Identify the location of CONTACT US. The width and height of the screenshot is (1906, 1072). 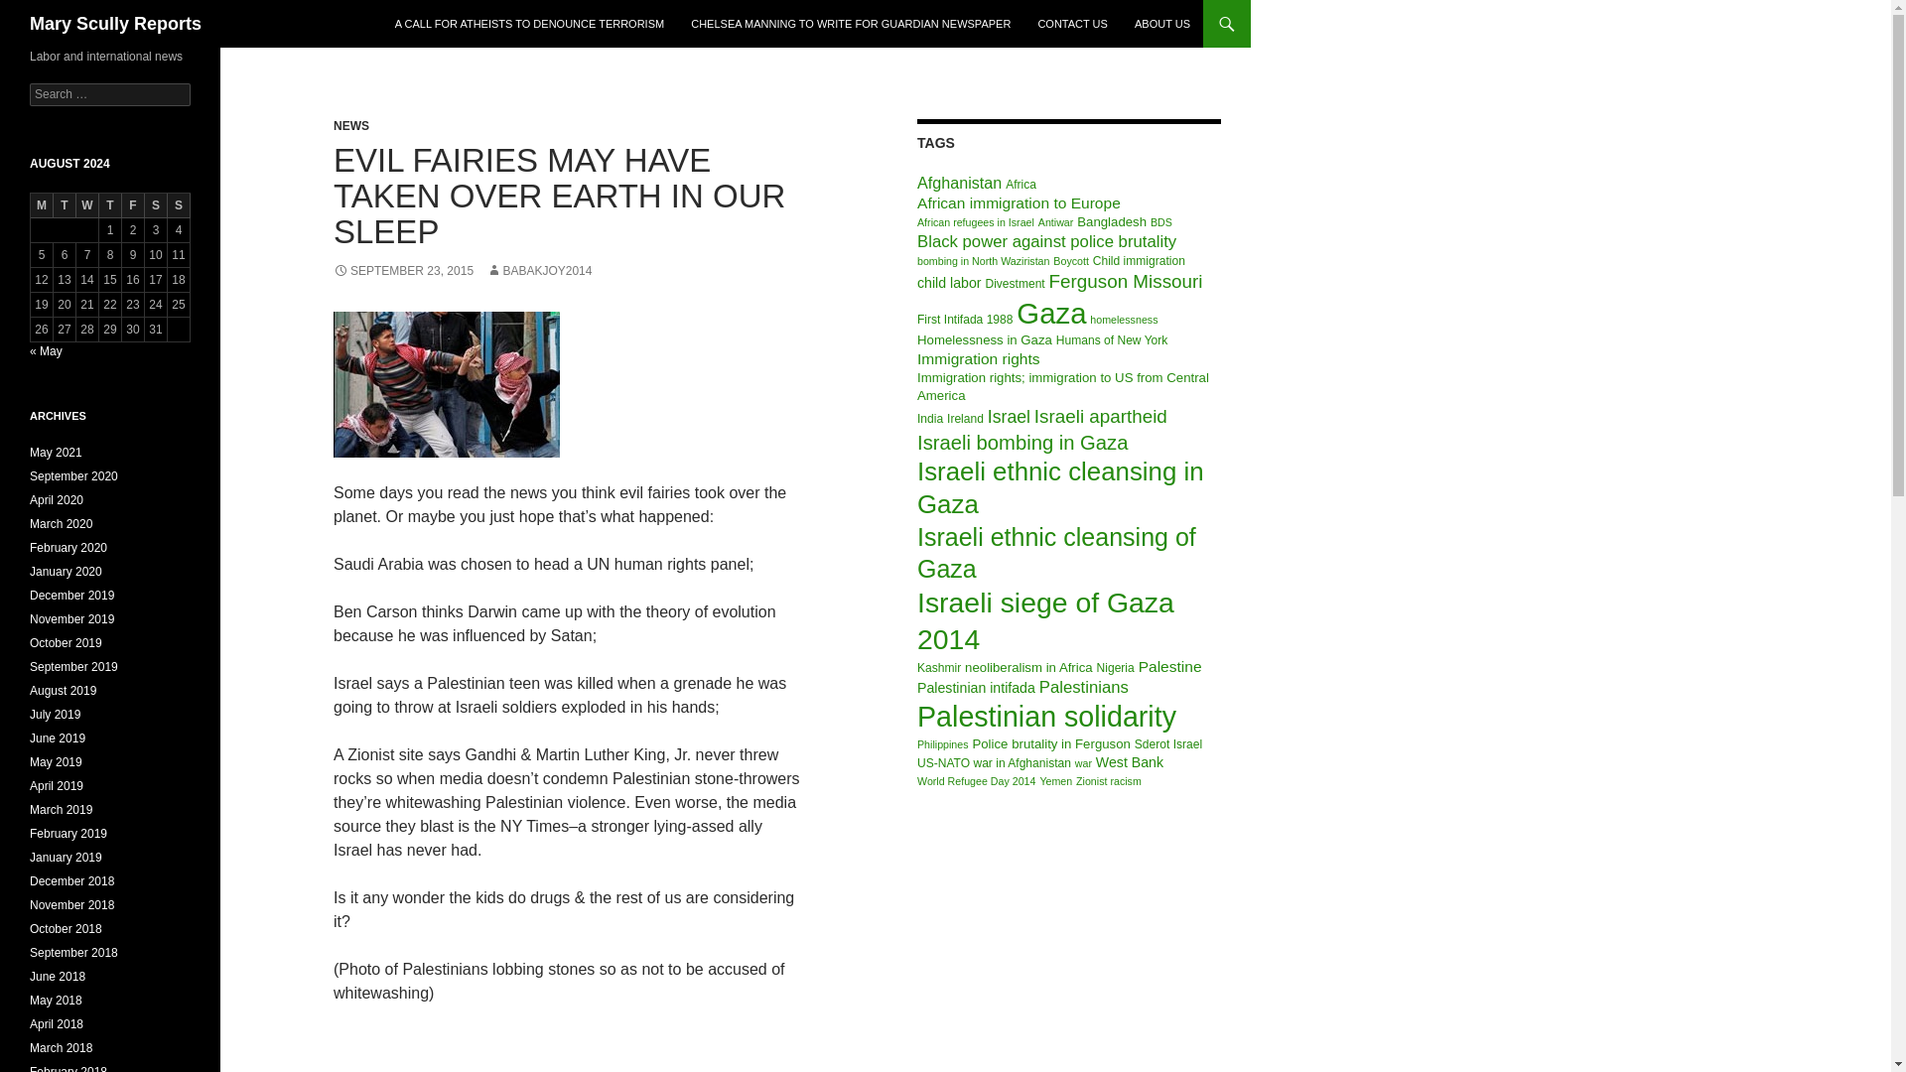
(1072, 24).